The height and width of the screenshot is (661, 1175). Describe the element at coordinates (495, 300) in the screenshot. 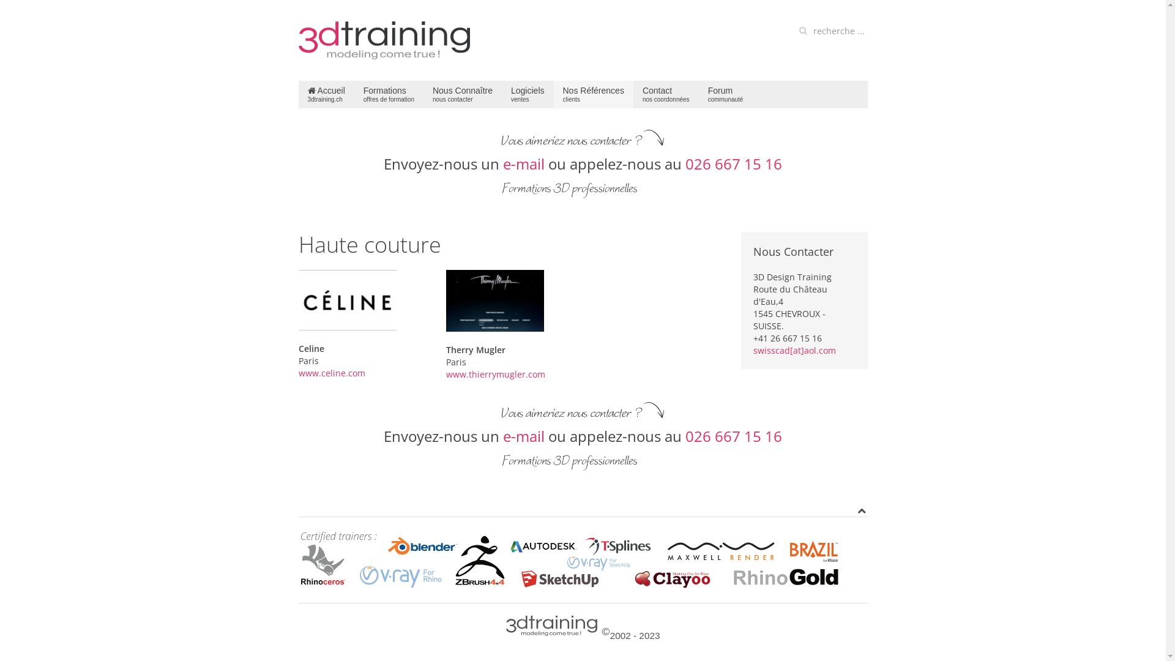

I see `Therry Mugler` at that location.